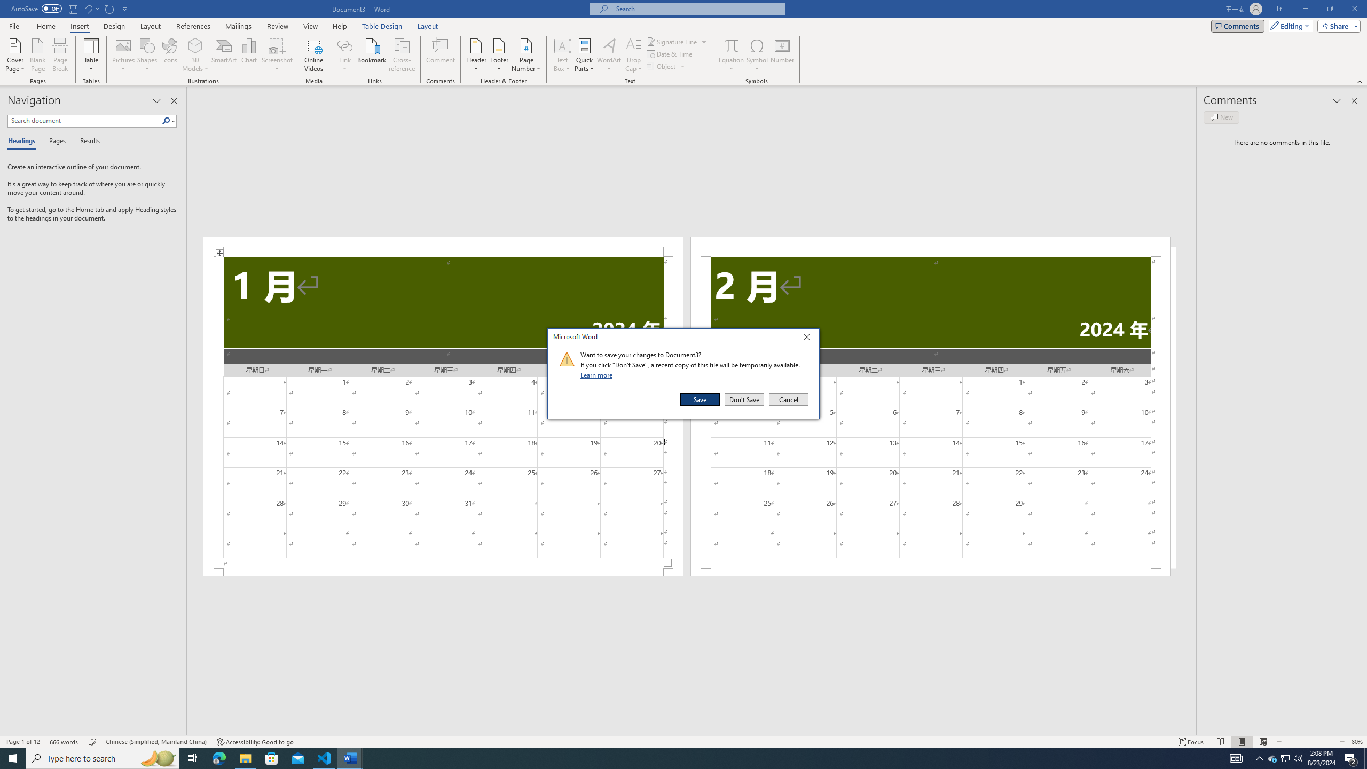 Image resolution: width=1367 pixels, height=769 pixels. What do you see at coordinates (38, 55) in the screenshot?
I see `Blank Page` at bounding box center [38, 55].